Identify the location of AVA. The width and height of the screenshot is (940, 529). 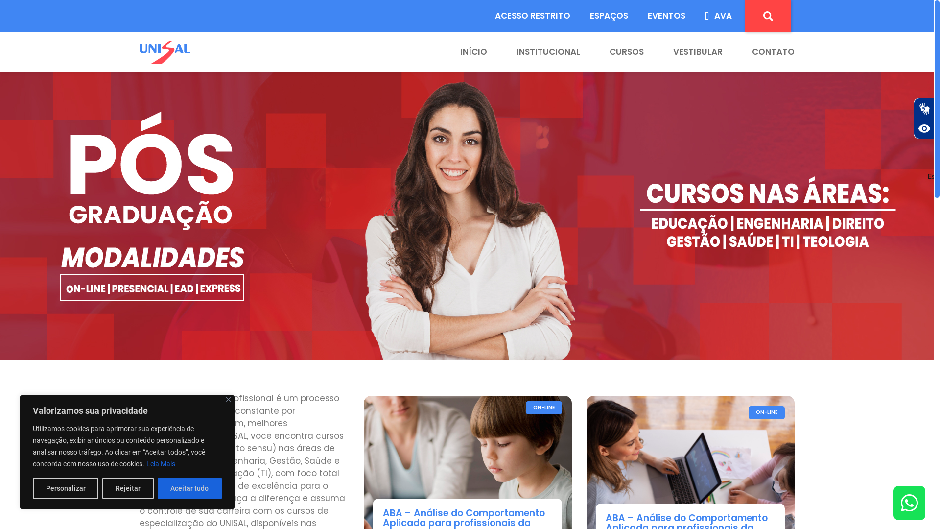
(719, 16).